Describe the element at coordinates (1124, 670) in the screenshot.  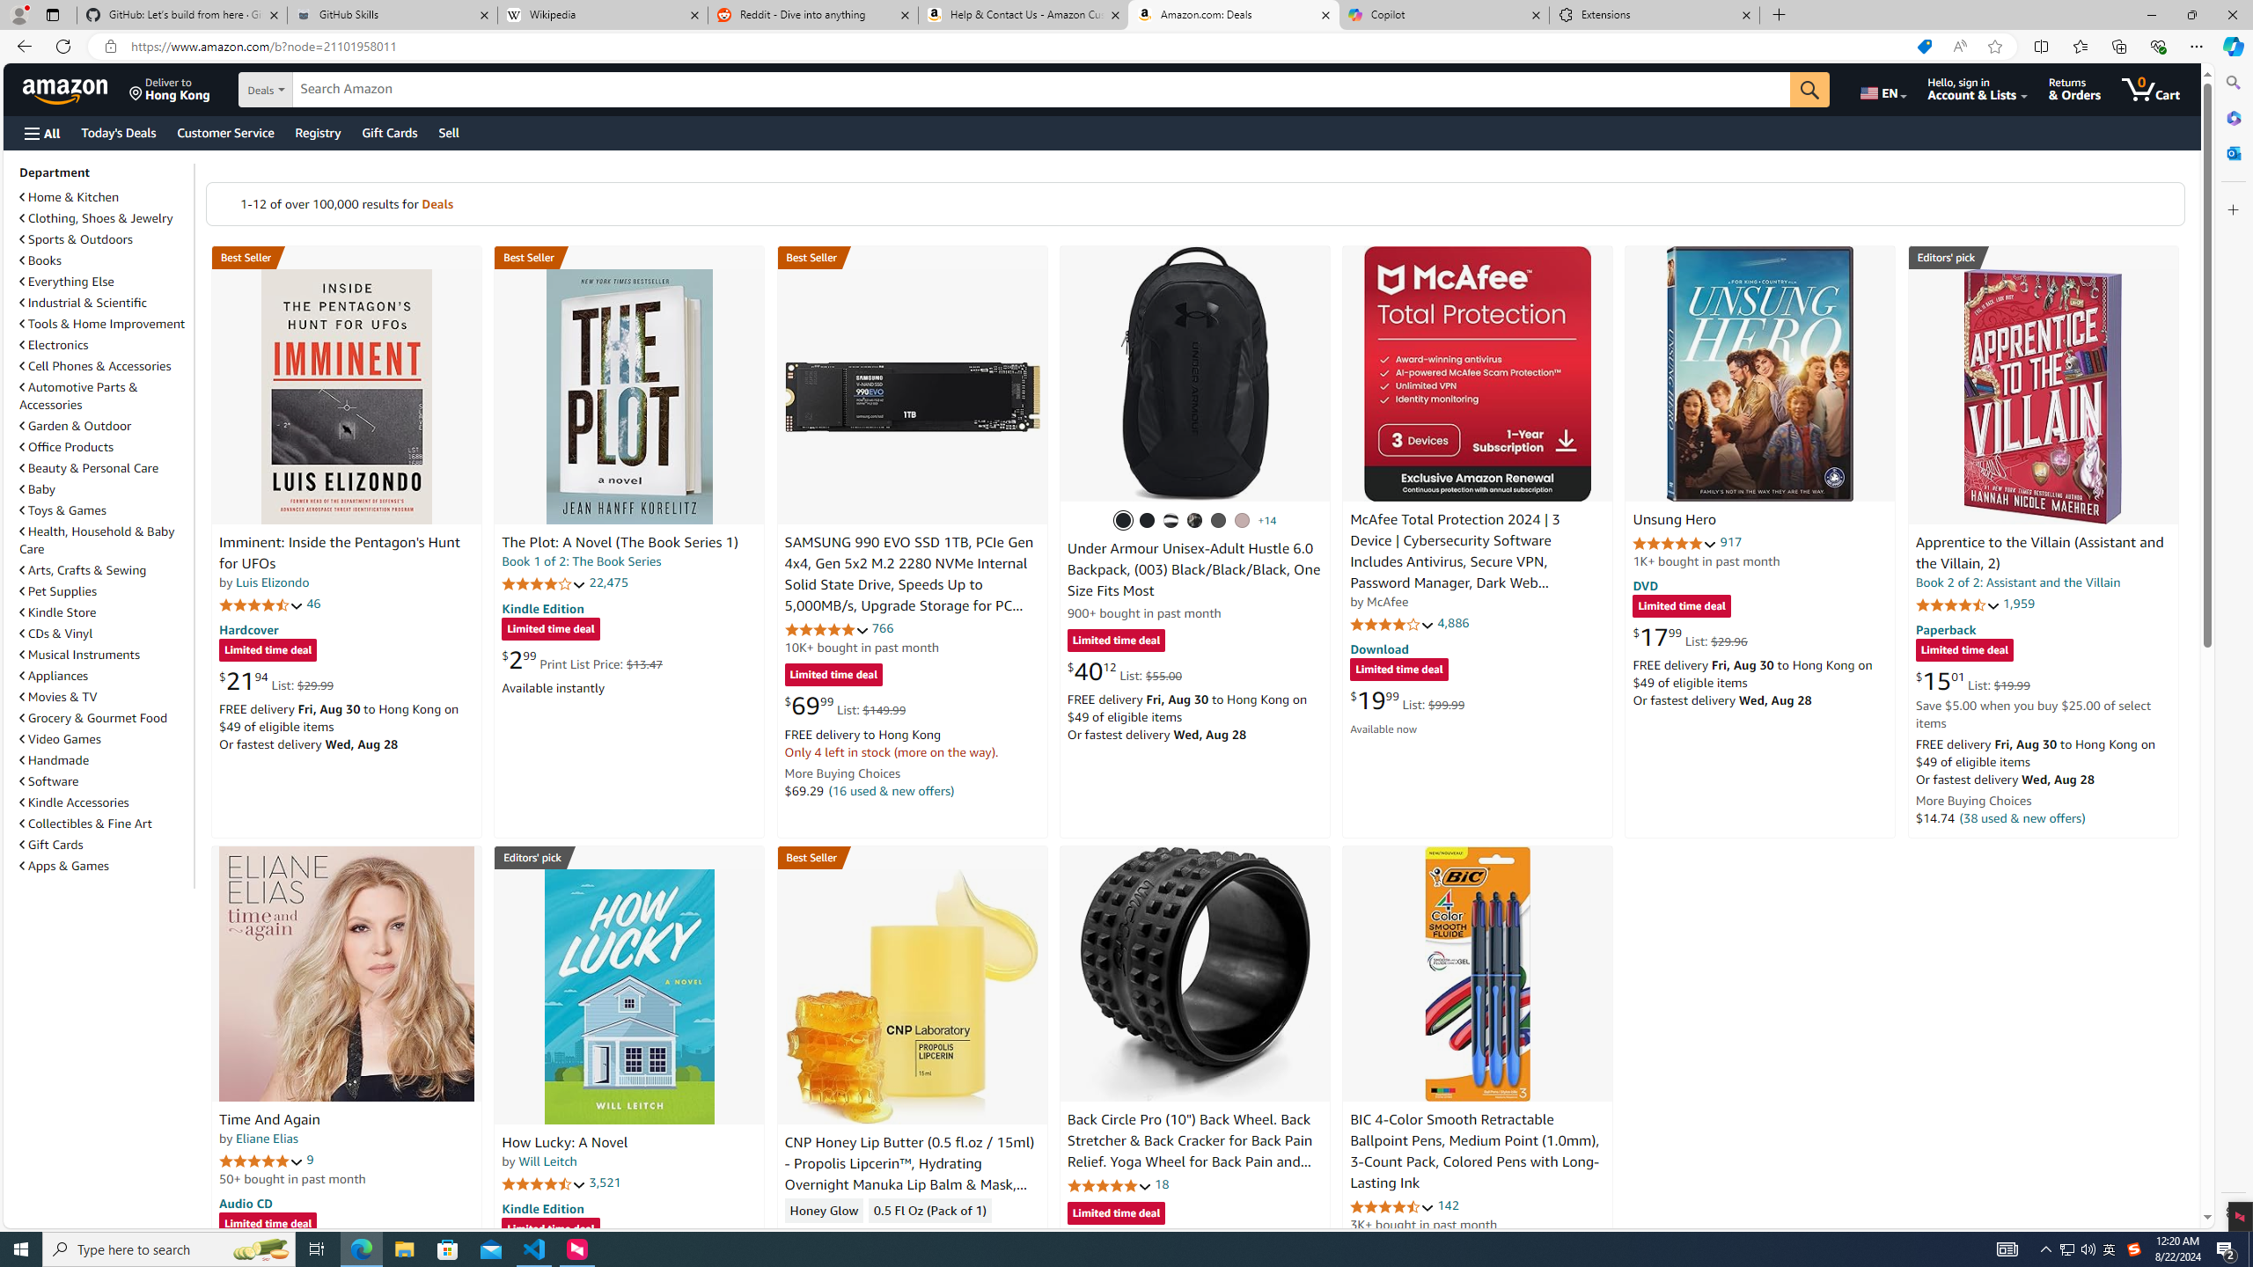
I see `$40.12 List: $55.00` at that location.